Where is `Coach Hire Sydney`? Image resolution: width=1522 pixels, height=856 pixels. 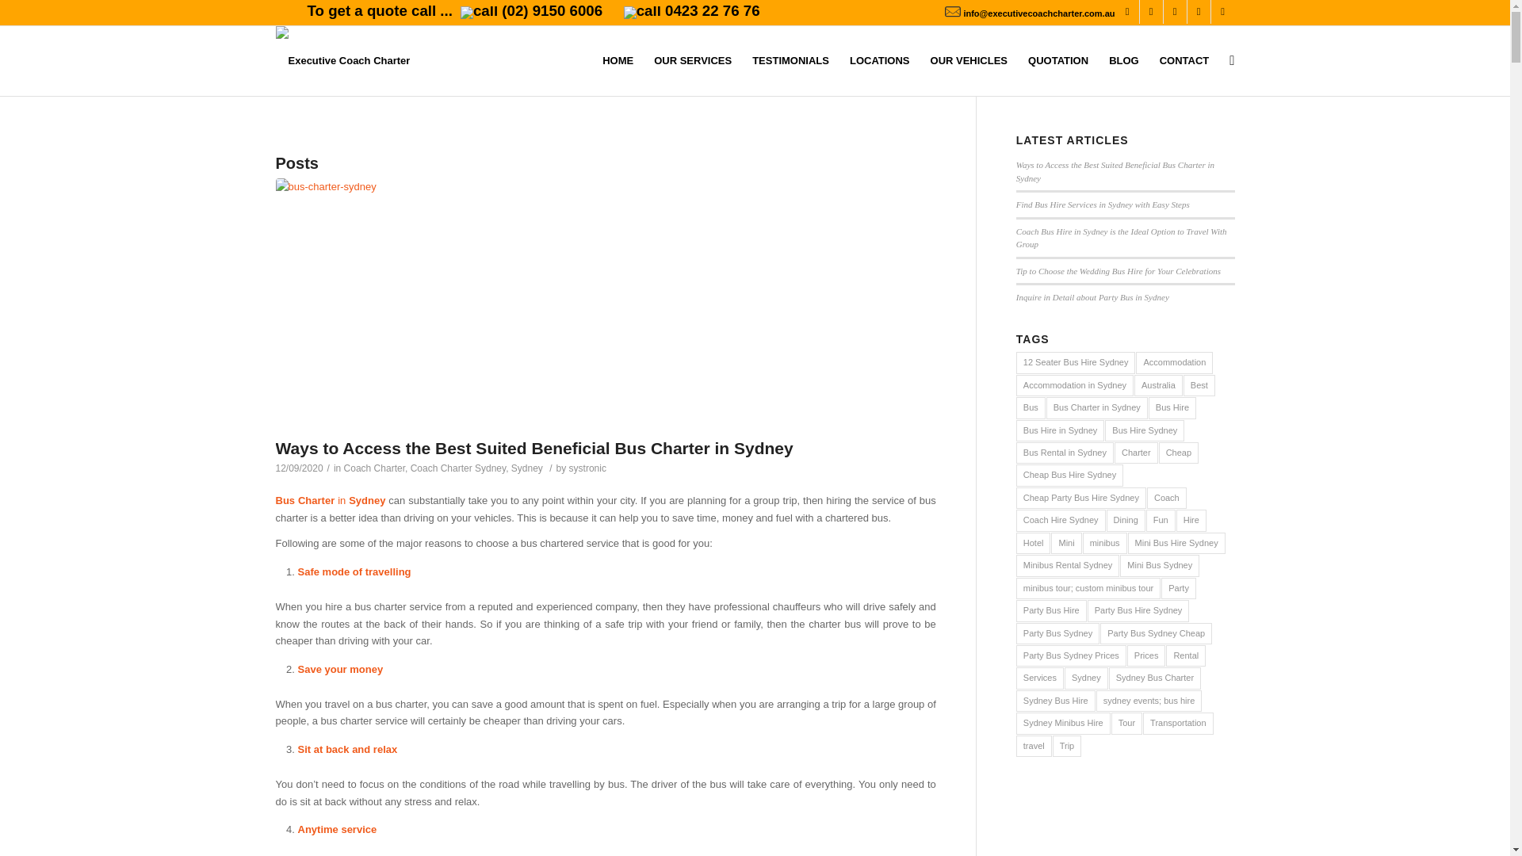 Coach Hire Sydney is located at coordinates (1061, 520).